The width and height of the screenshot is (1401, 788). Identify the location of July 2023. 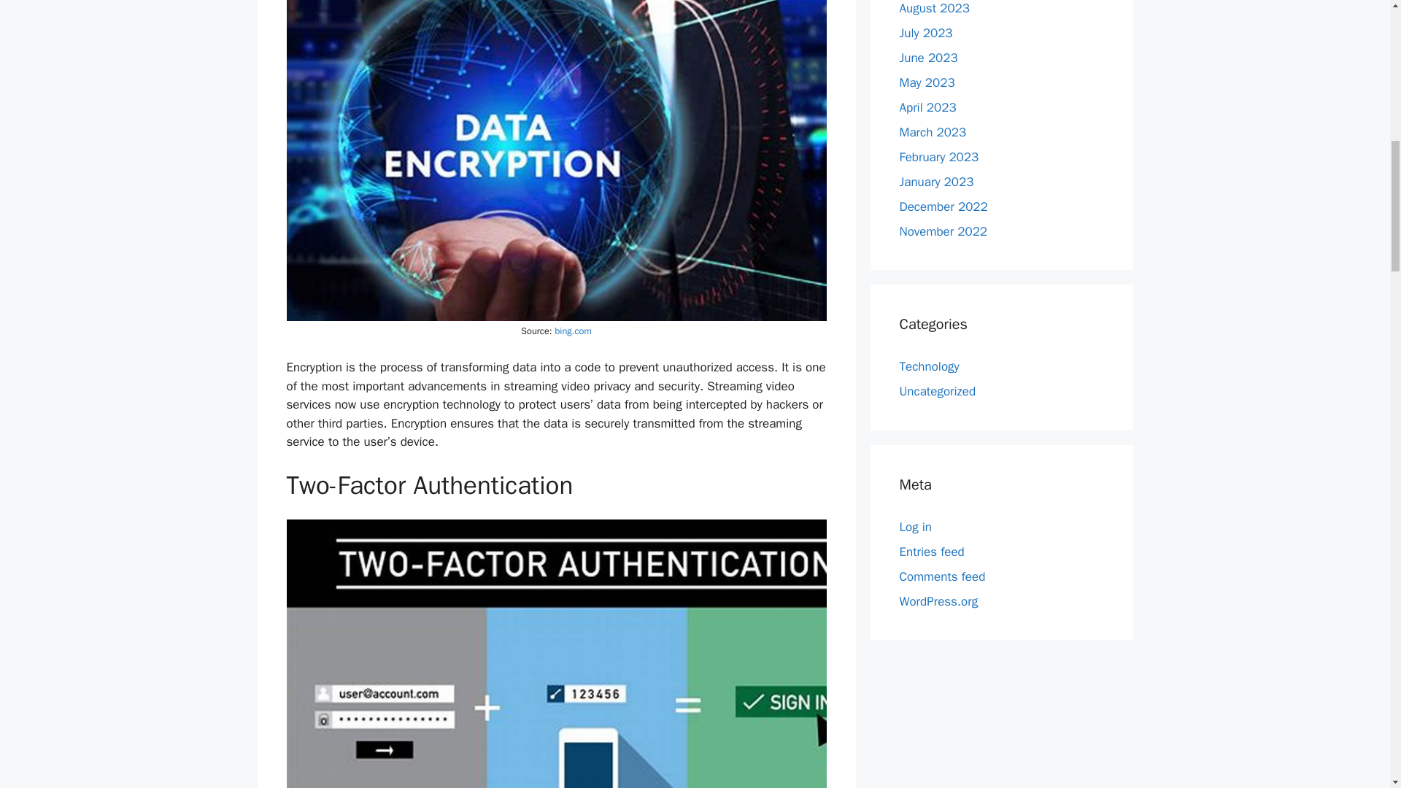
(925, 32).